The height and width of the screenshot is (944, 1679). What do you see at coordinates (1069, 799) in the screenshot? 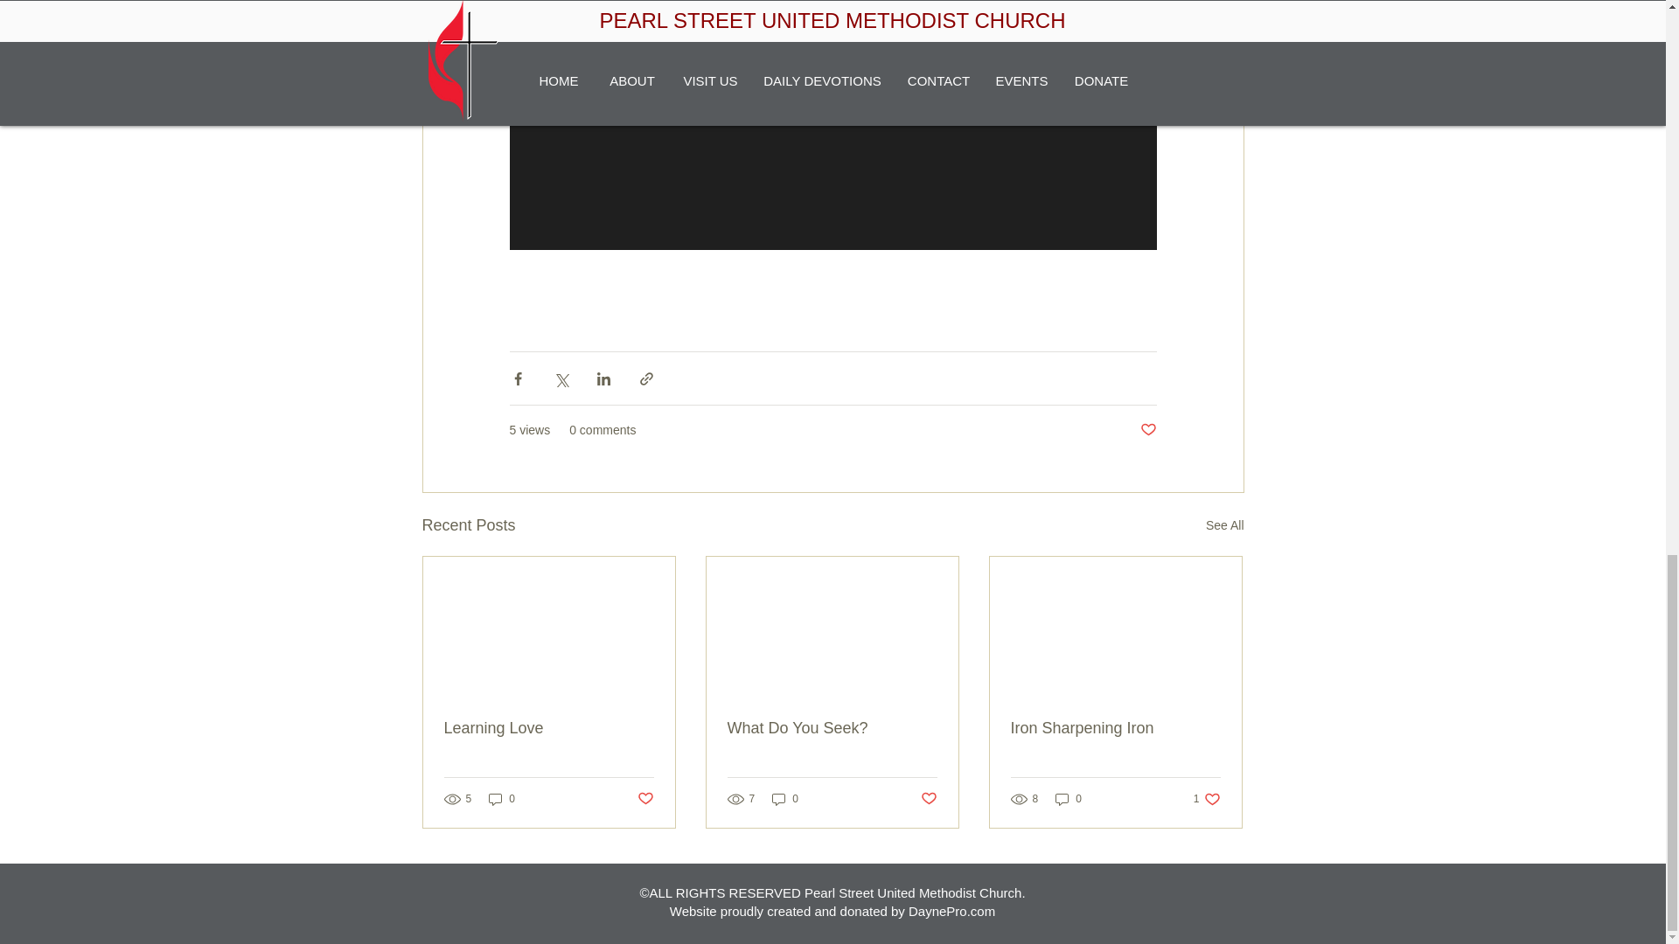
I see `0` at bounding box center [1069, 799].